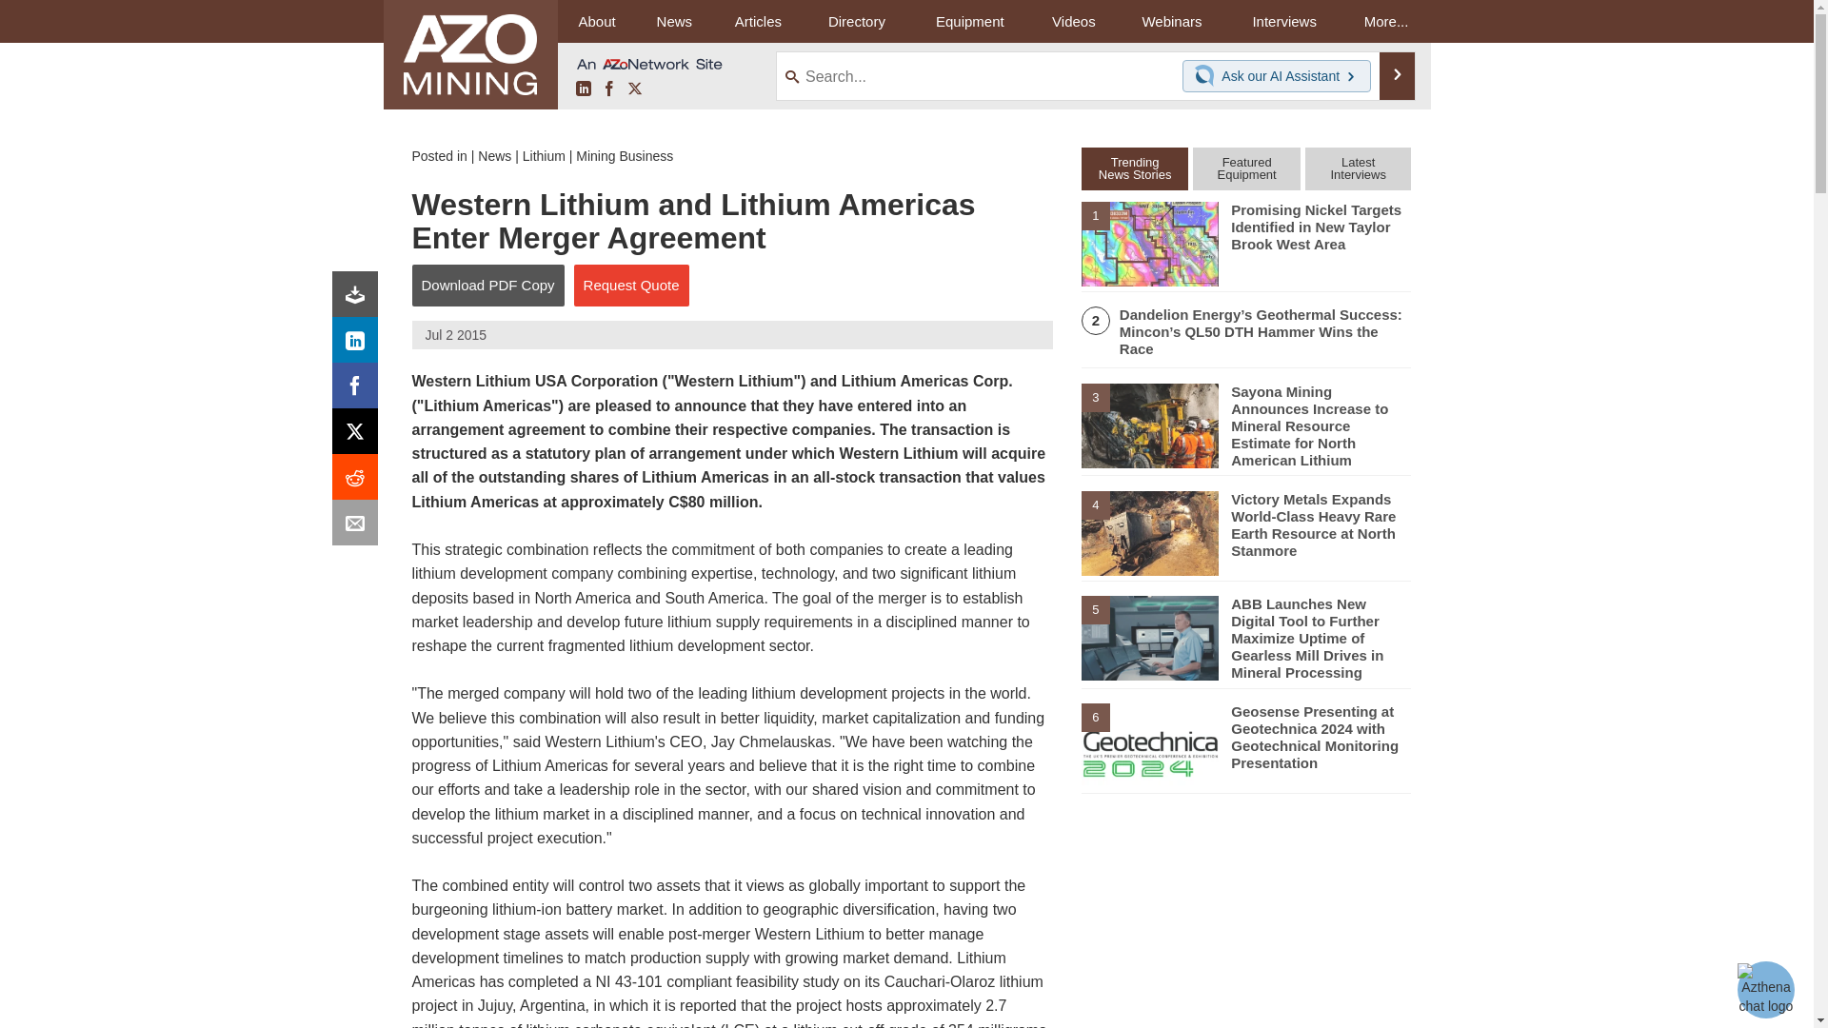 This screenshot has height=1028, width=1828. Describe the element at coordinates (359, 390) in the screenshot. I see `Facebook` at that location.